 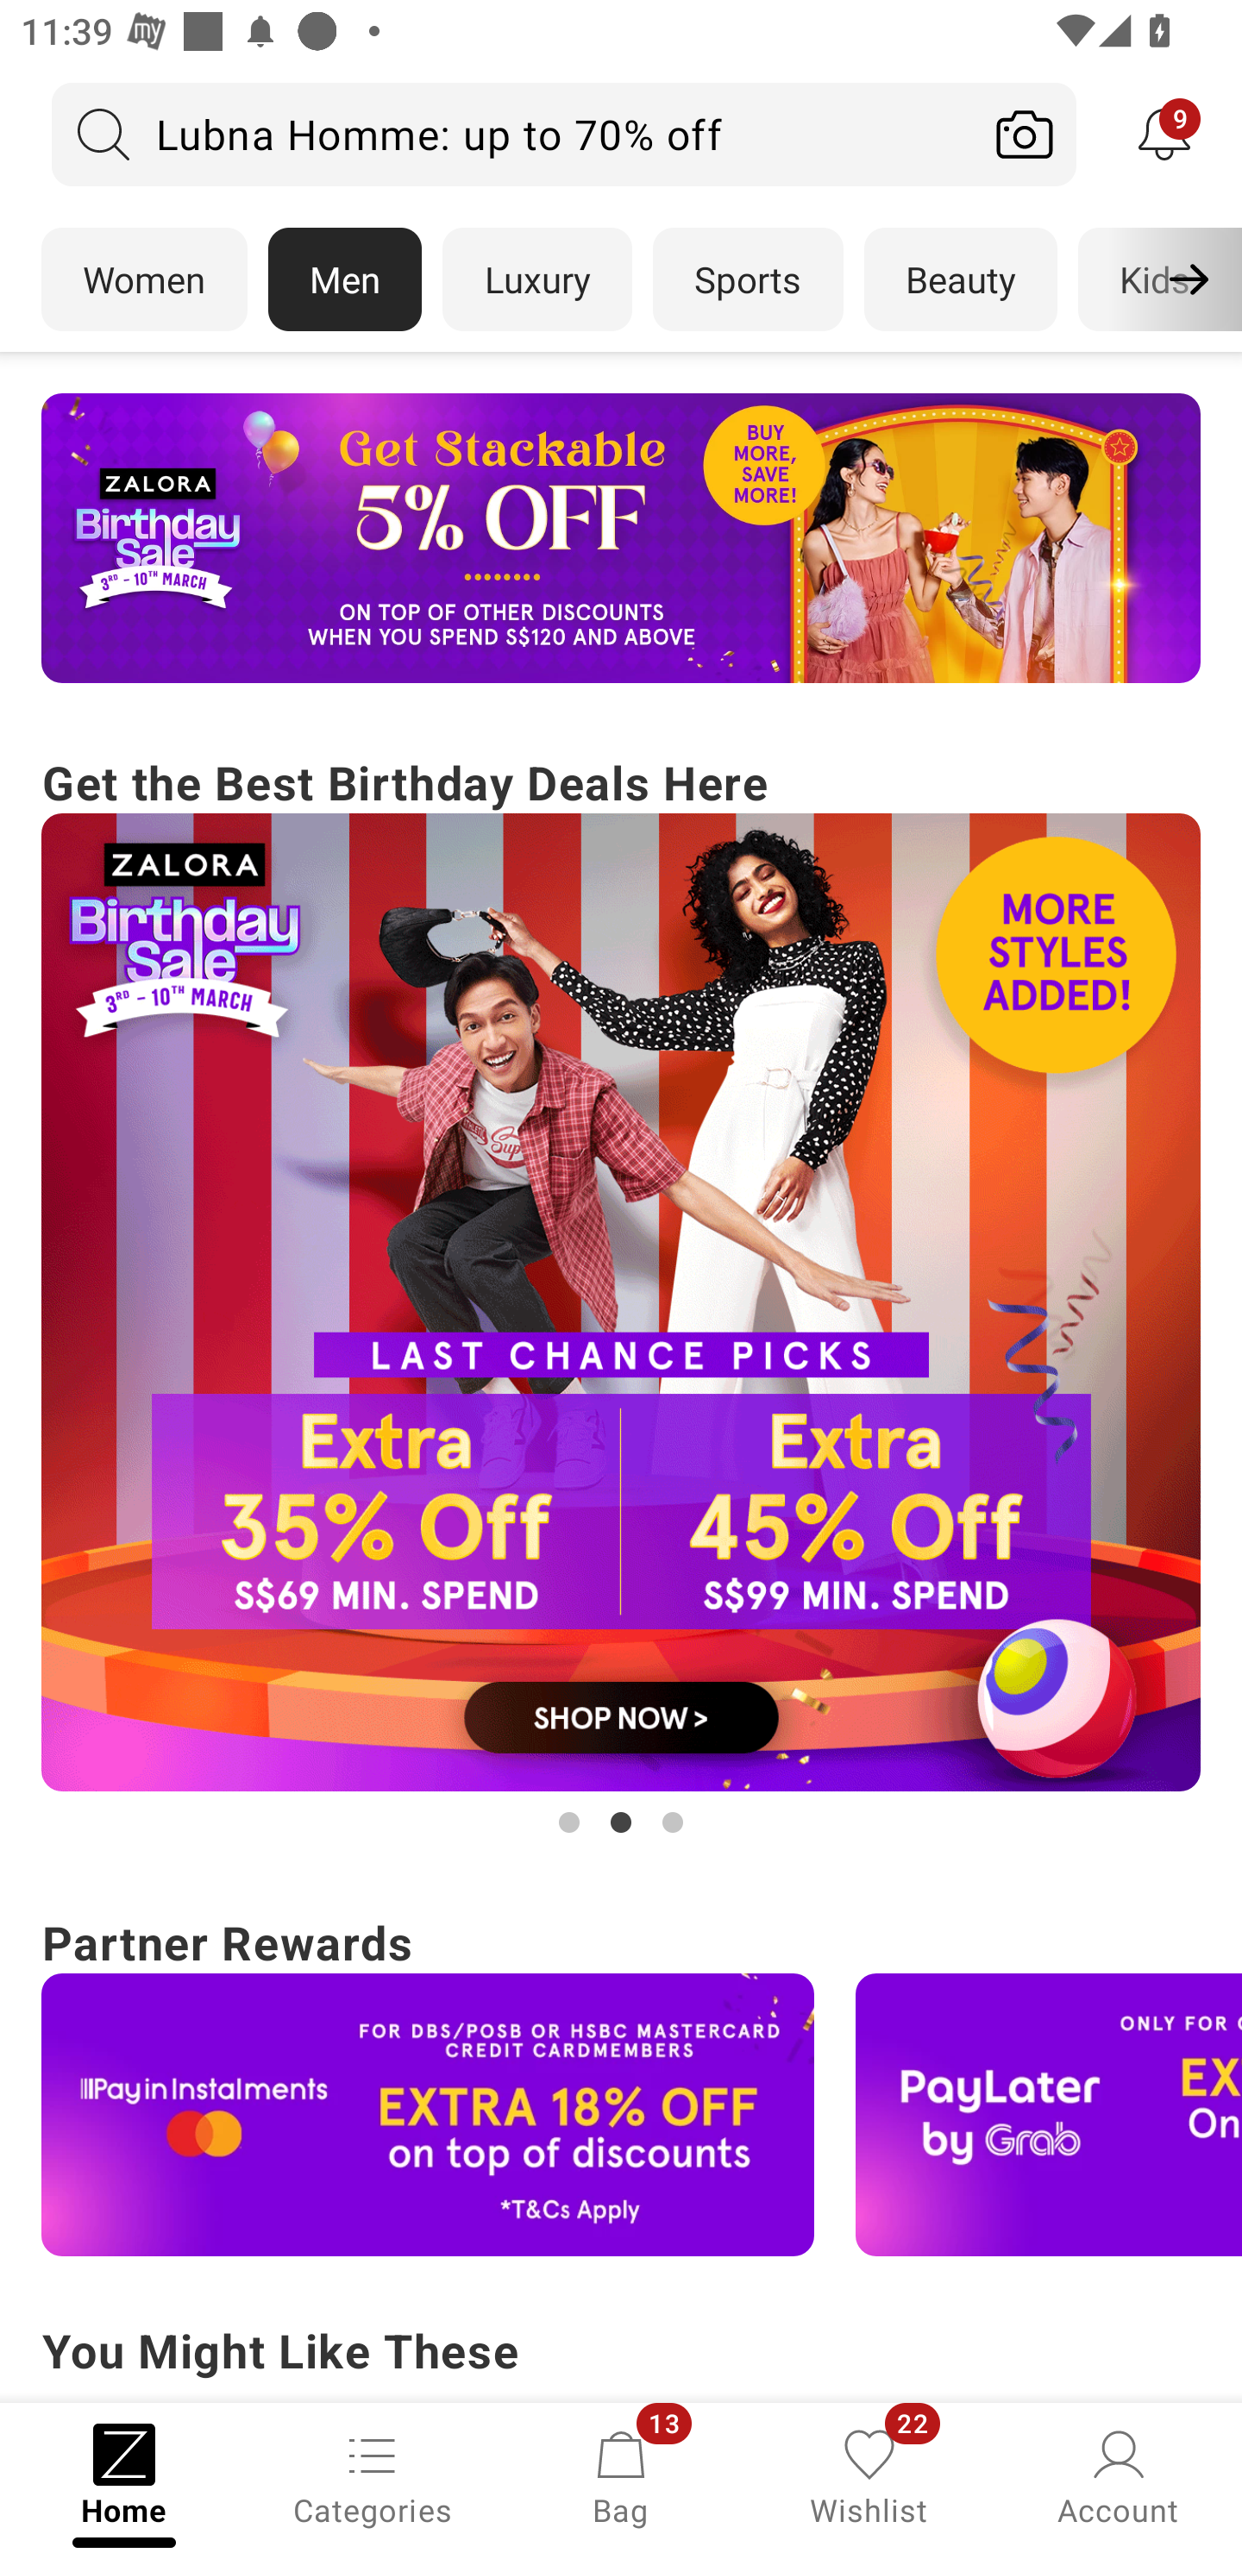 I want to click on Account, so click(x=1118, y=2475).